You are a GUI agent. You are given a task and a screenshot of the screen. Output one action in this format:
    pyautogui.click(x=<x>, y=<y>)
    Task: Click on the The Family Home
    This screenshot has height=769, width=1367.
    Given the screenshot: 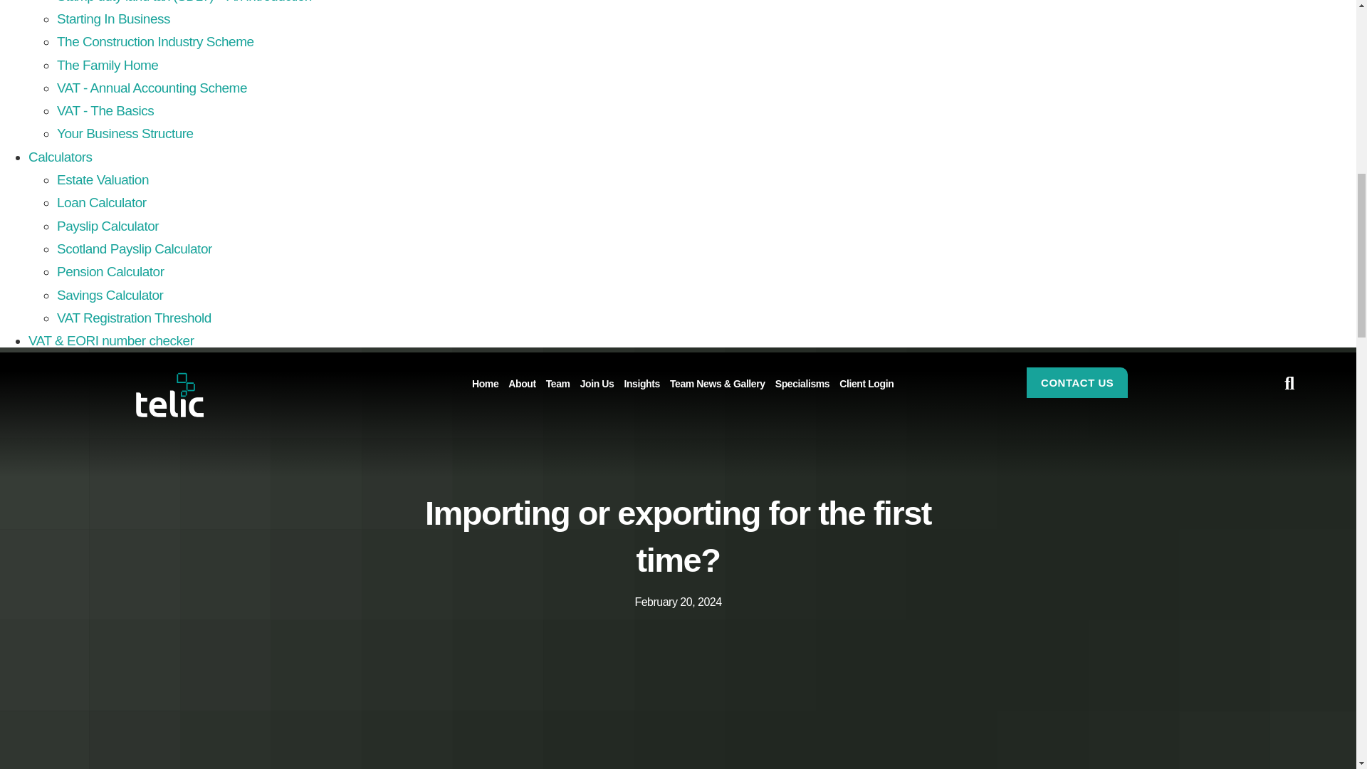 What is the action you would take?
    pyautogui.click(x=108, y=65)
    